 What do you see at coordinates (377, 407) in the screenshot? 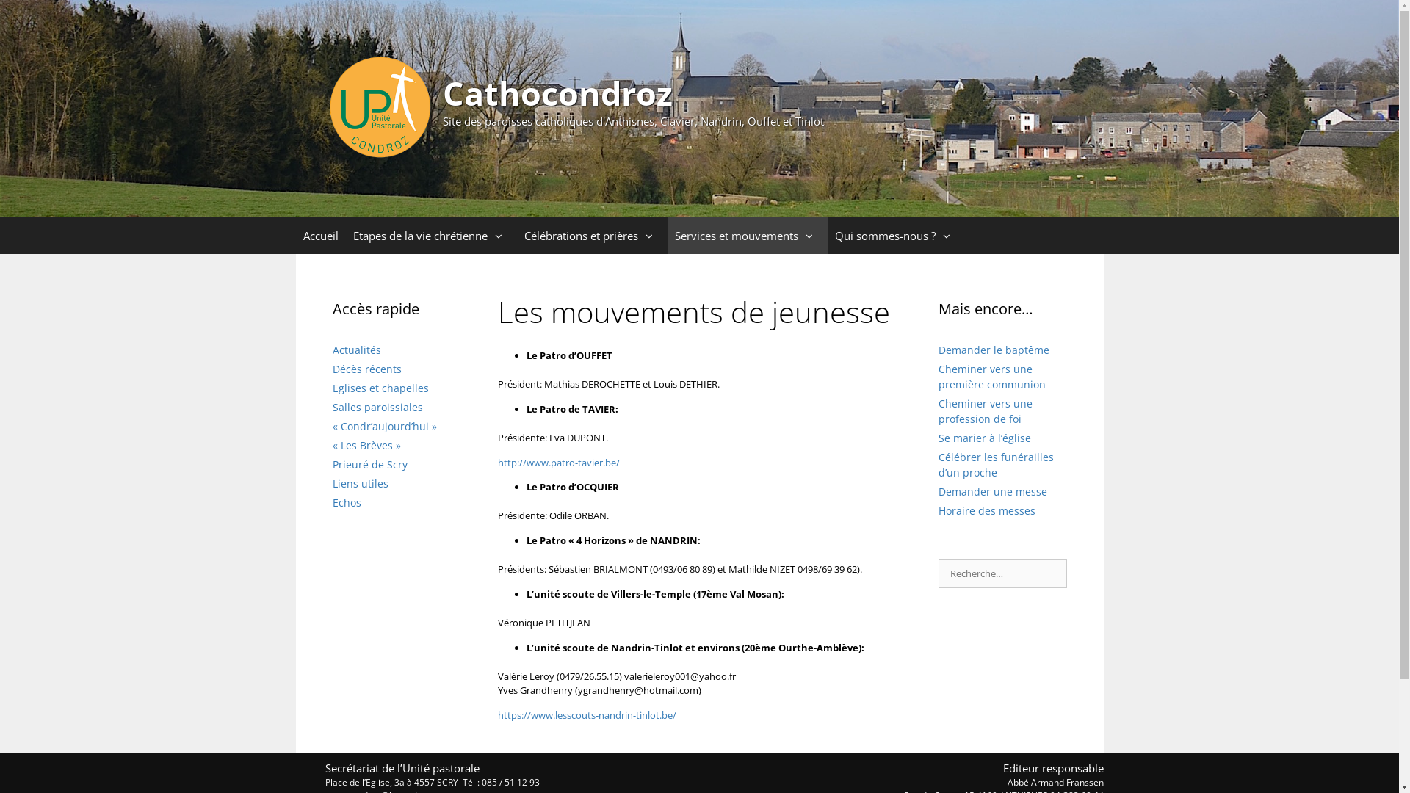
I see `Salles paroissiales` at bounding box center [377, 407].